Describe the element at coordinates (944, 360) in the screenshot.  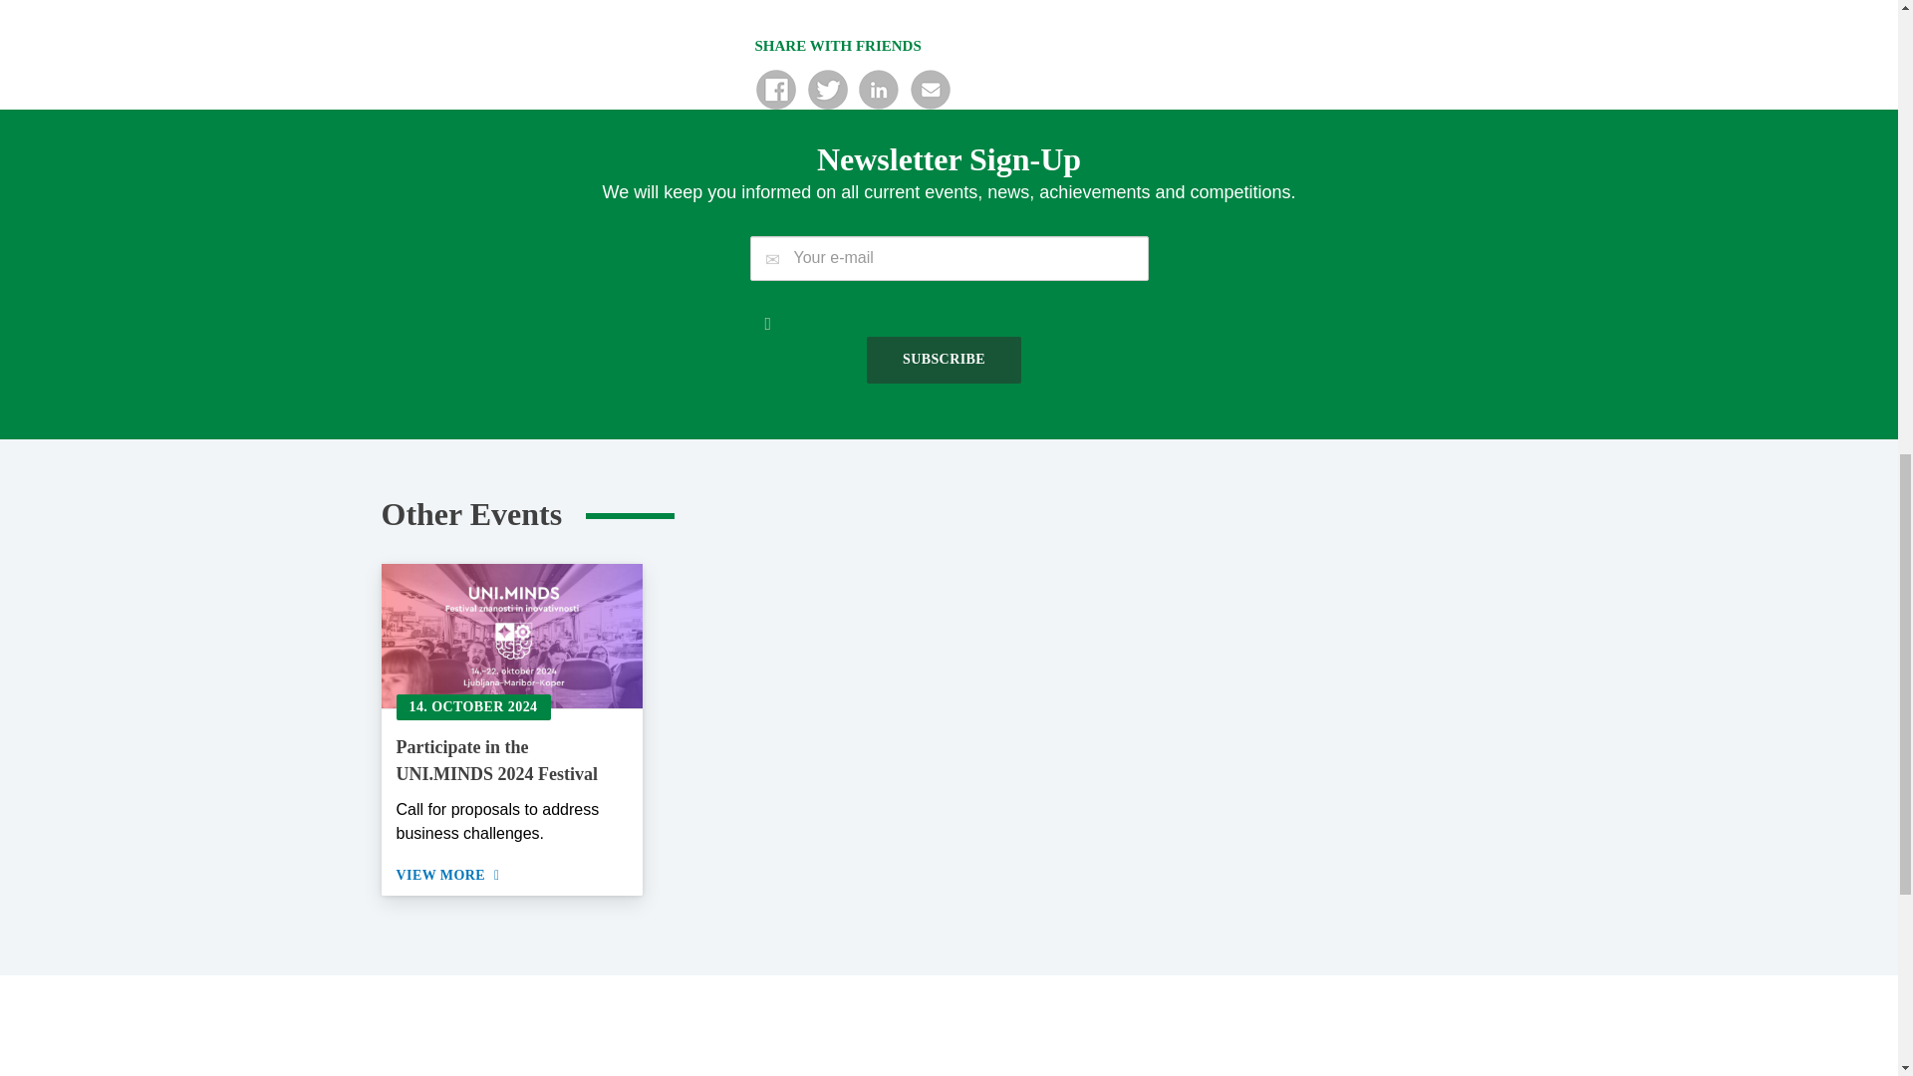
I see `SUBSCRIBE` at that location.